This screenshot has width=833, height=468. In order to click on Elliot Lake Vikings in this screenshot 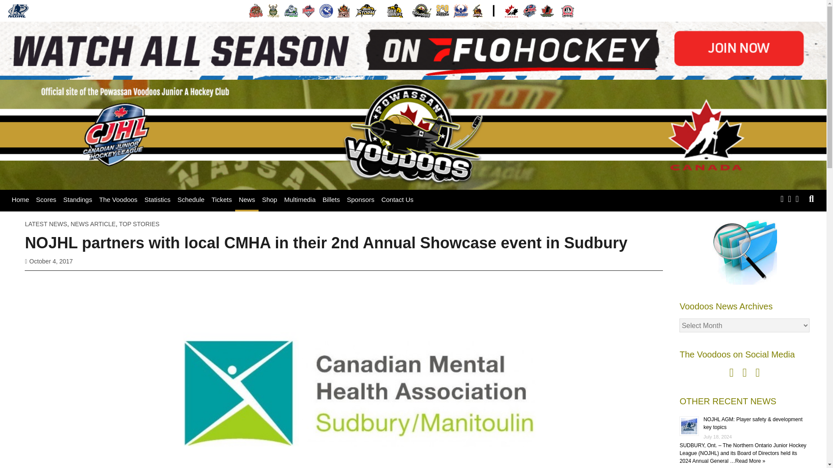, I will do `click(273, 10)`.